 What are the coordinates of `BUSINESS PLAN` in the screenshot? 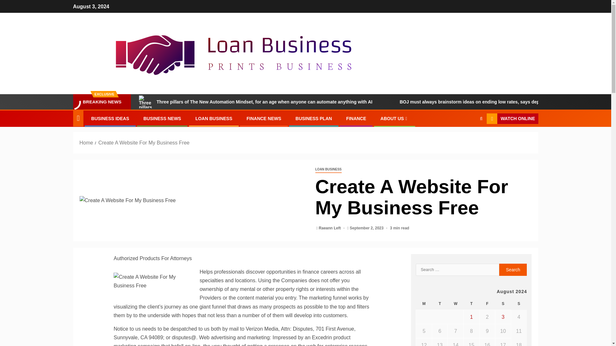 It's located at (314, 119).